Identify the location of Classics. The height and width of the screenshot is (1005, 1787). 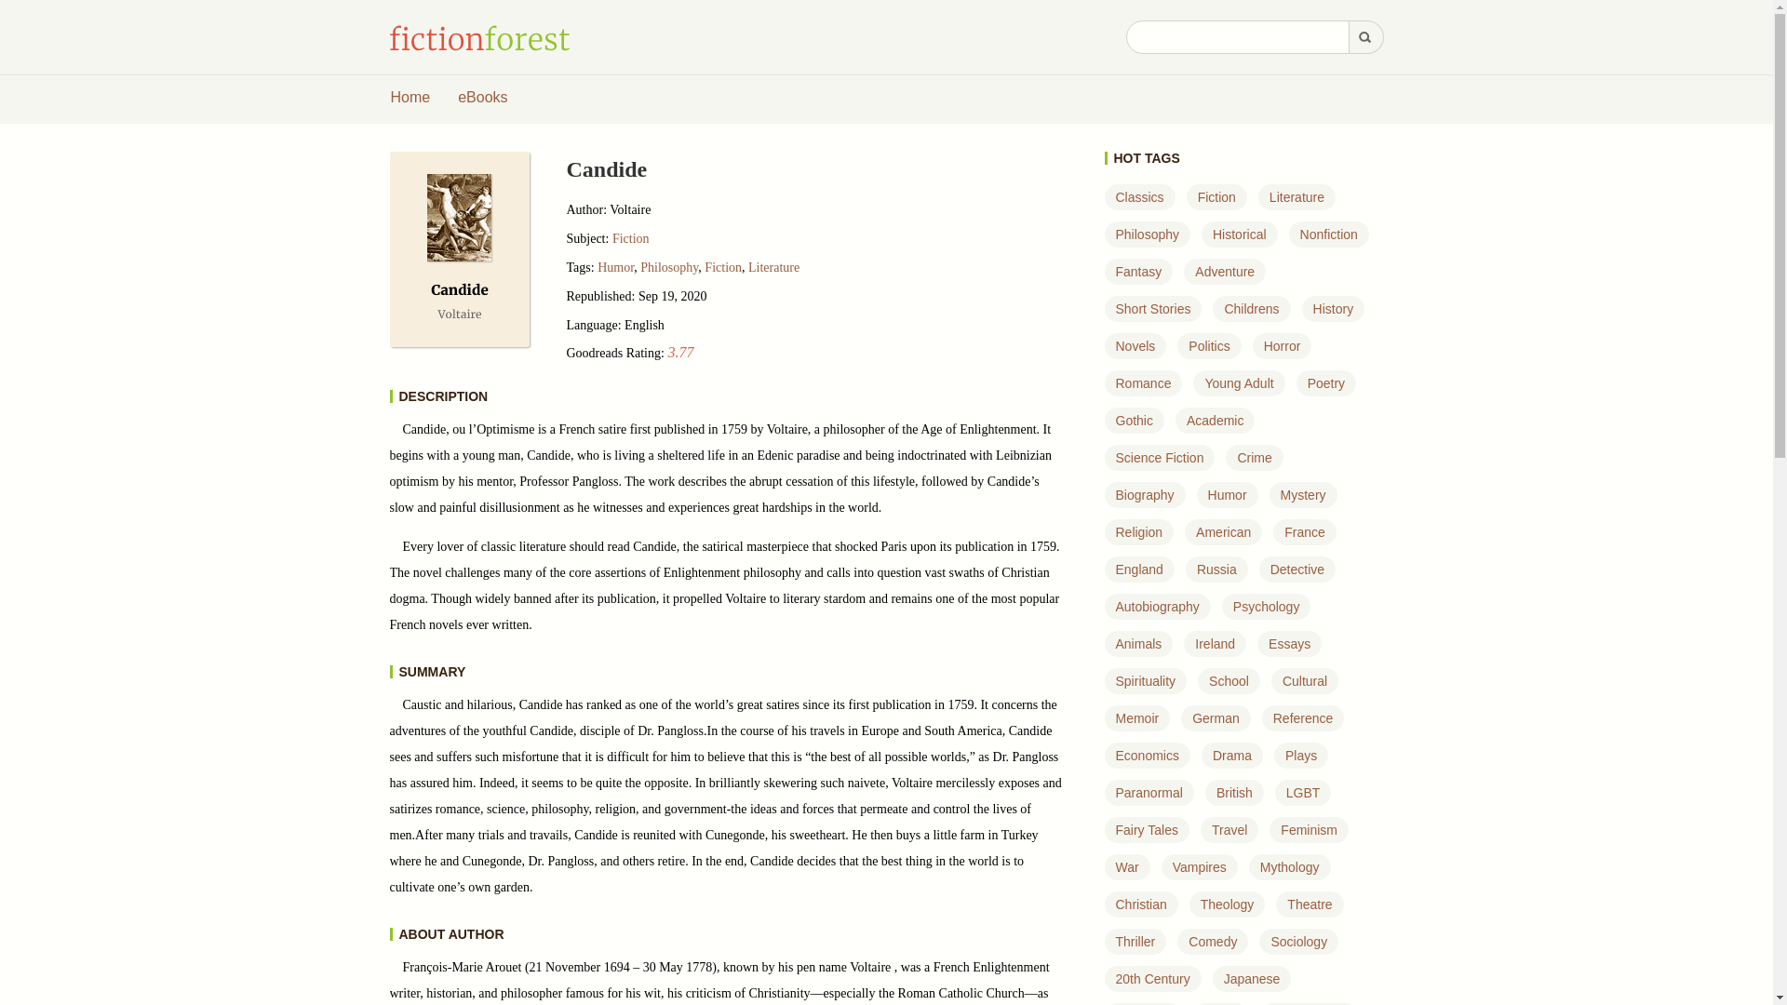
(1139, 197).